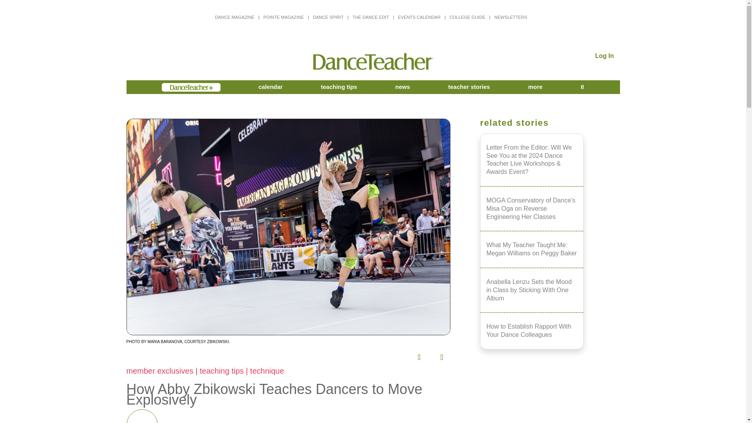  I want to click on NEWSLETTERS, so click(510, 17).